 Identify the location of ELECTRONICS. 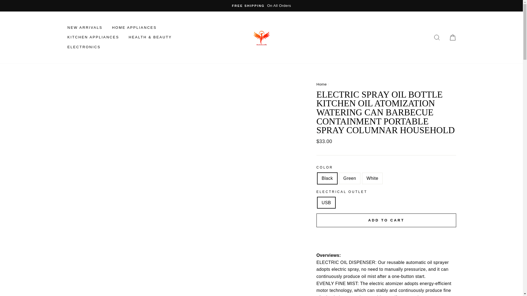
(84, 47).